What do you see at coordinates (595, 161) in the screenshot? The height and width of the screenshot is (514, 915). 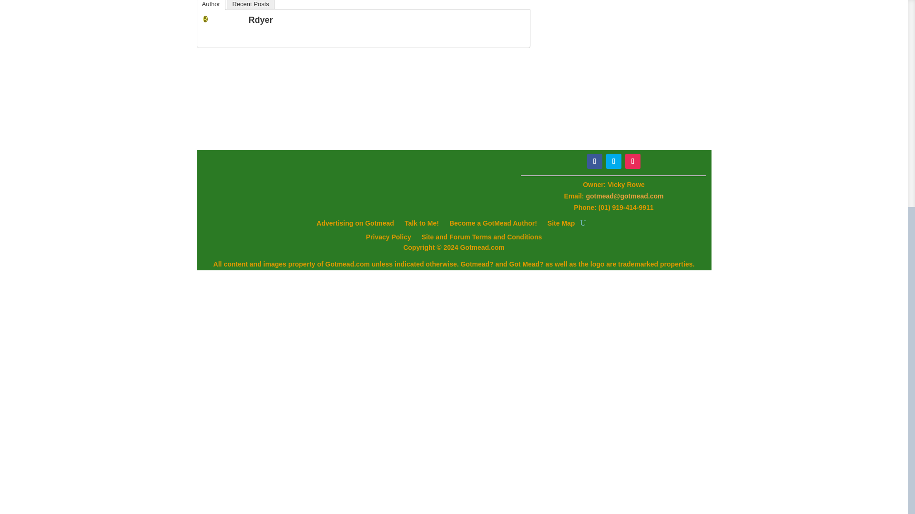 I see `Follow on Facebook` at bounding box center [595, 161].